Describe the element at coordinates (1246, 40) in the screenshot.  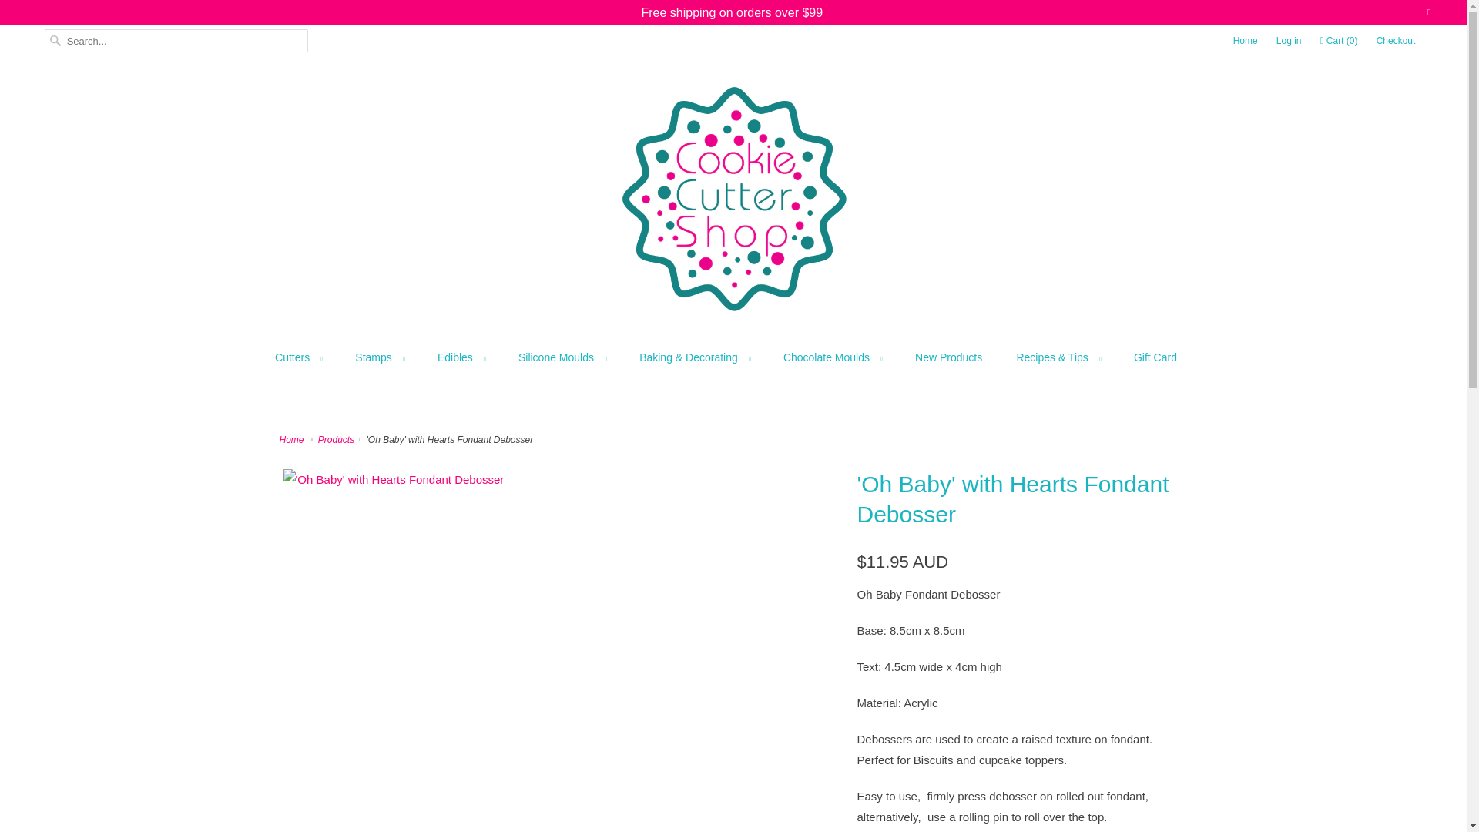
I see `Home` at that location.